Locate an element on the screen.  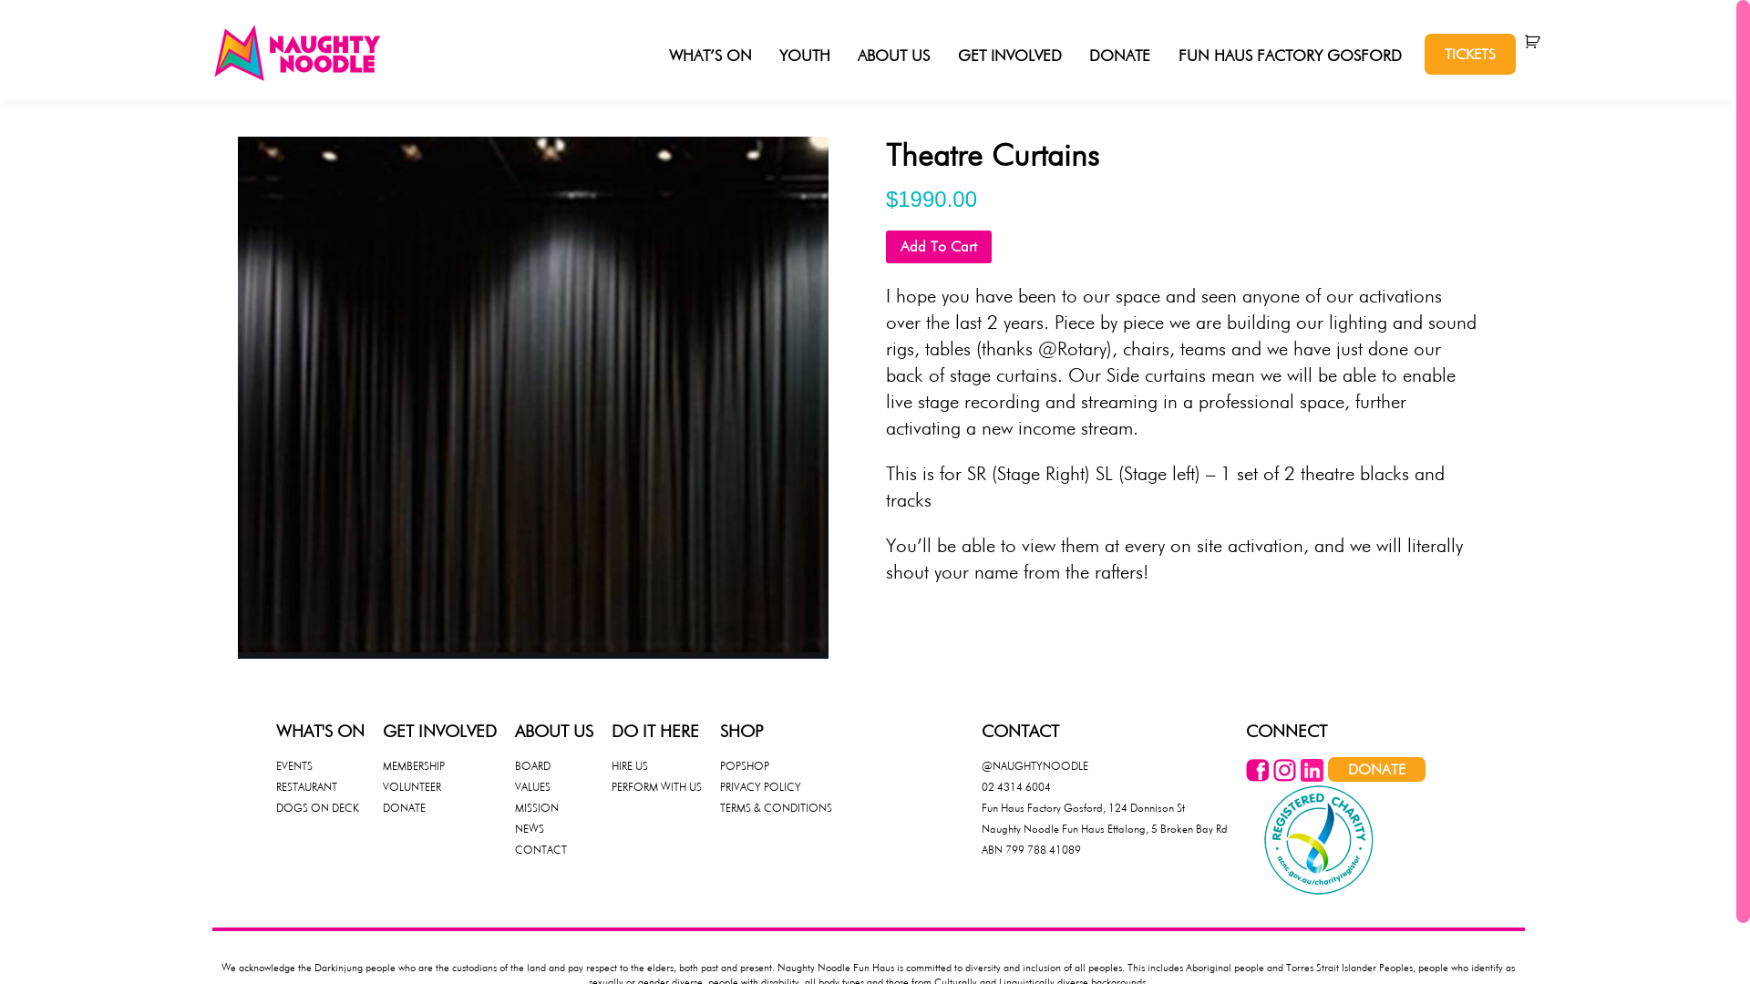
DOGS ON DECK is located at coordinates (317, 807).